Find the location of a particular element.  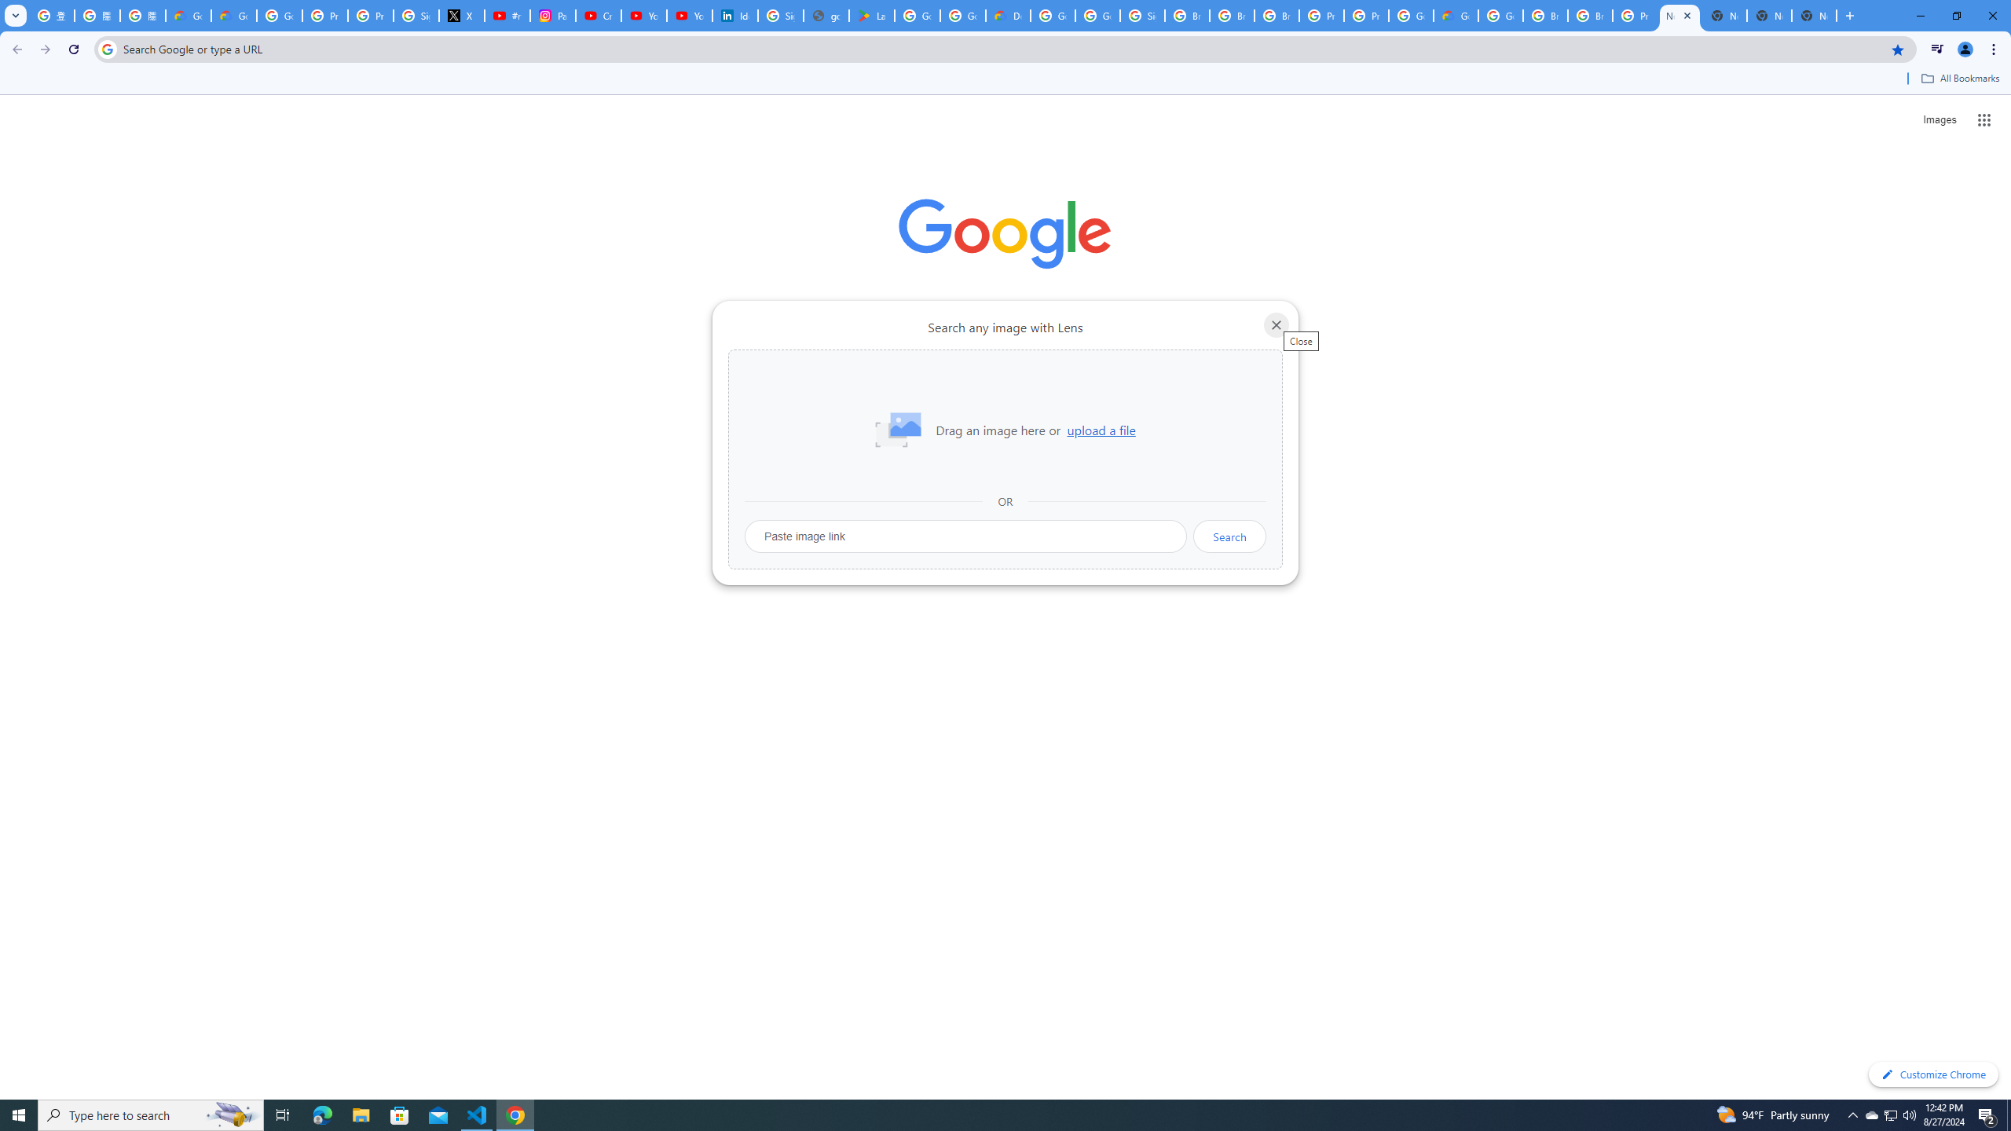

Search icon is located at coordinates (107, 49).